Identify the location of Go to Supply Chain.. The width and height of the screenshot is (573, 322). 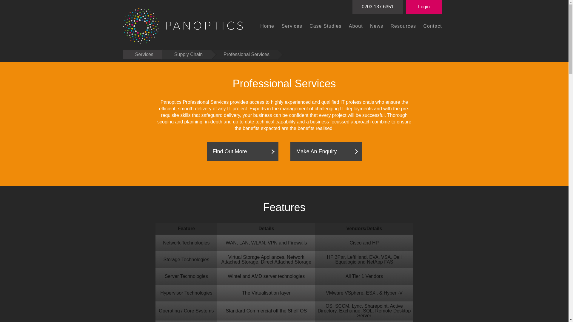
(186, 54).